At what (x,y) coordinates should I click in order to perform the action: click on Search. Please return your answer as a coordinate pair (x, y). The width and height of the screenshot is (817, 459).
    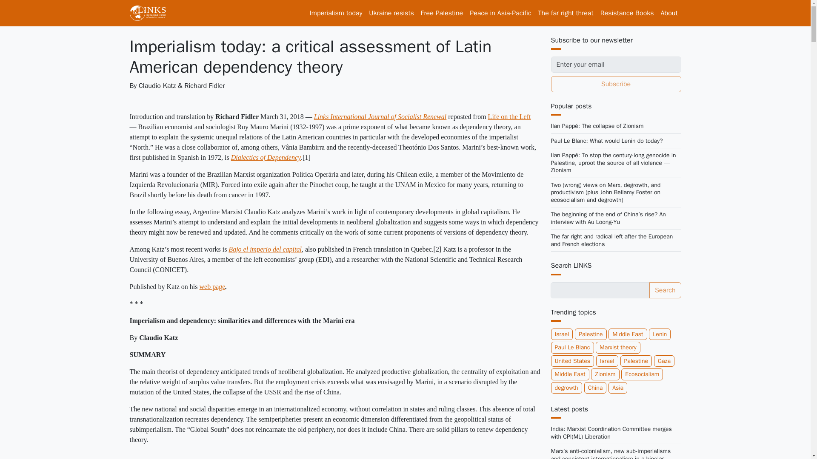
    Looking at the image, I should click on (666, 290).